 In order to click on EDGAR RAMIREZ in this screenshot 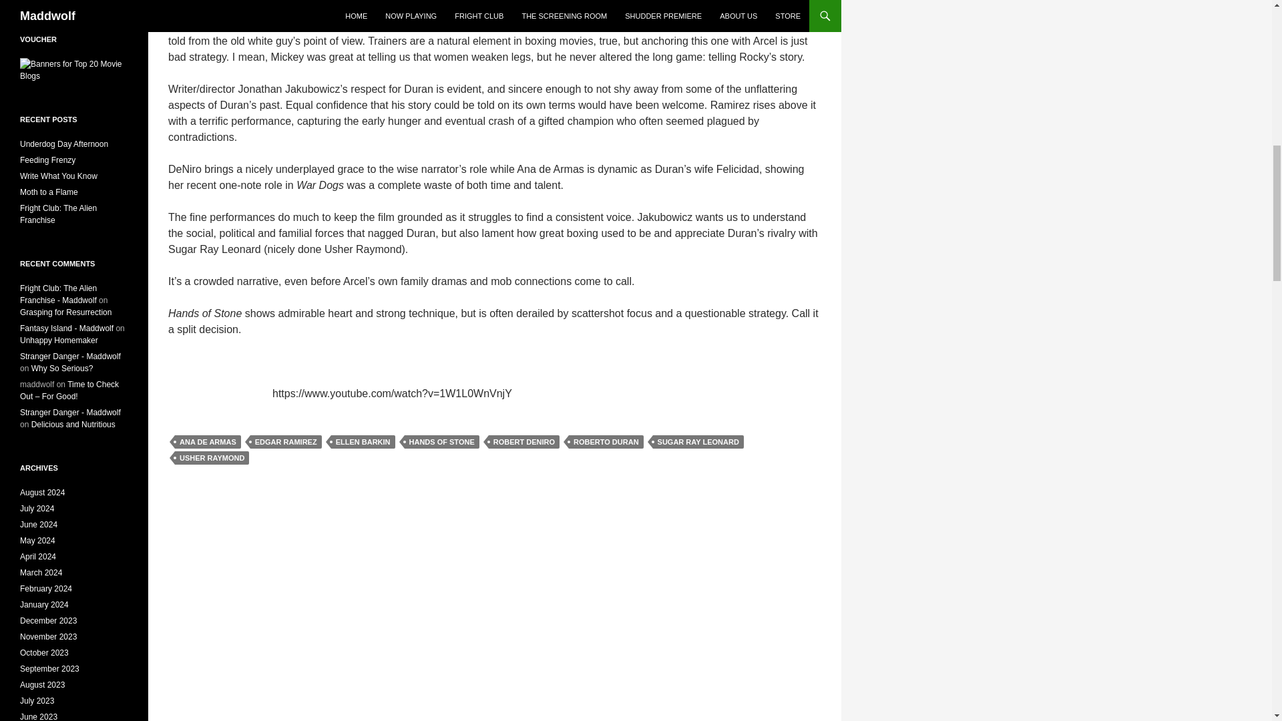, I will do `click(286, 442)`.